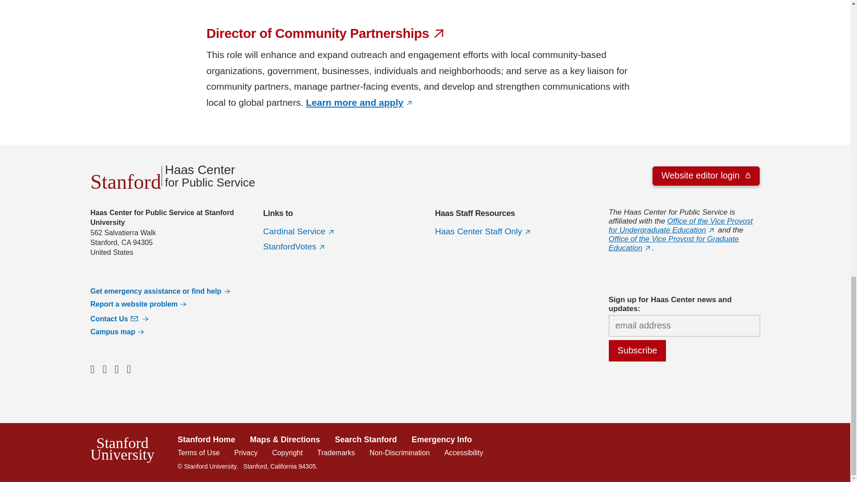 This screenshot has width=857, height=482. Describe the element at coordinates (463, 453) in the screenshot. I see `Report web accessibility issues` at that location.